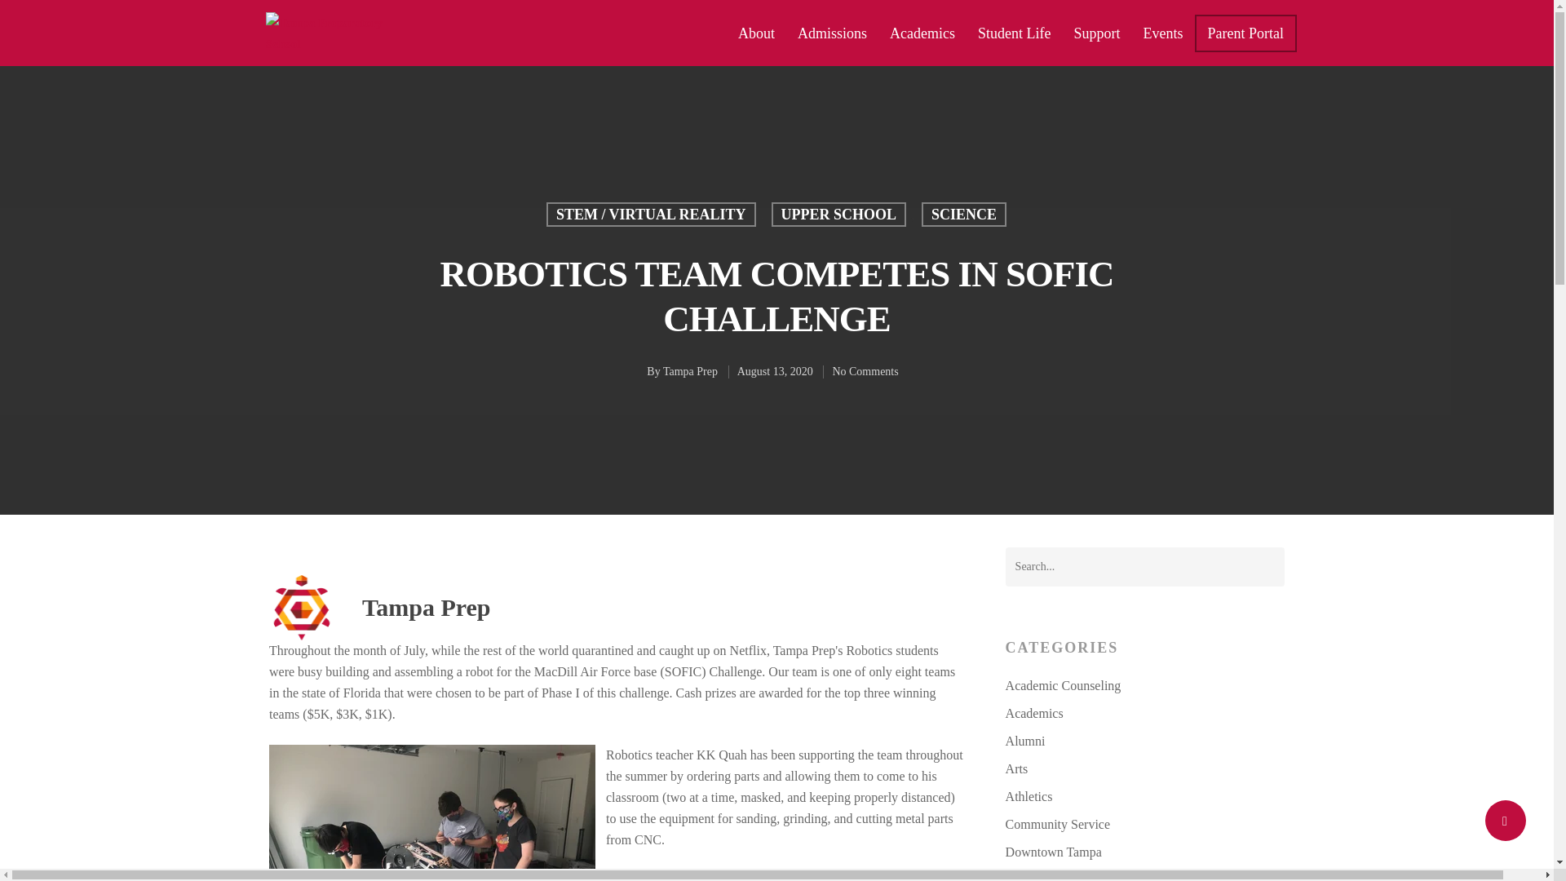 The width and height of the screenshot is (1566, 881). What do you see at coordinates (1013, 33) in the screenshot?
I see `Student Life` at bounding box center [1013, 33].